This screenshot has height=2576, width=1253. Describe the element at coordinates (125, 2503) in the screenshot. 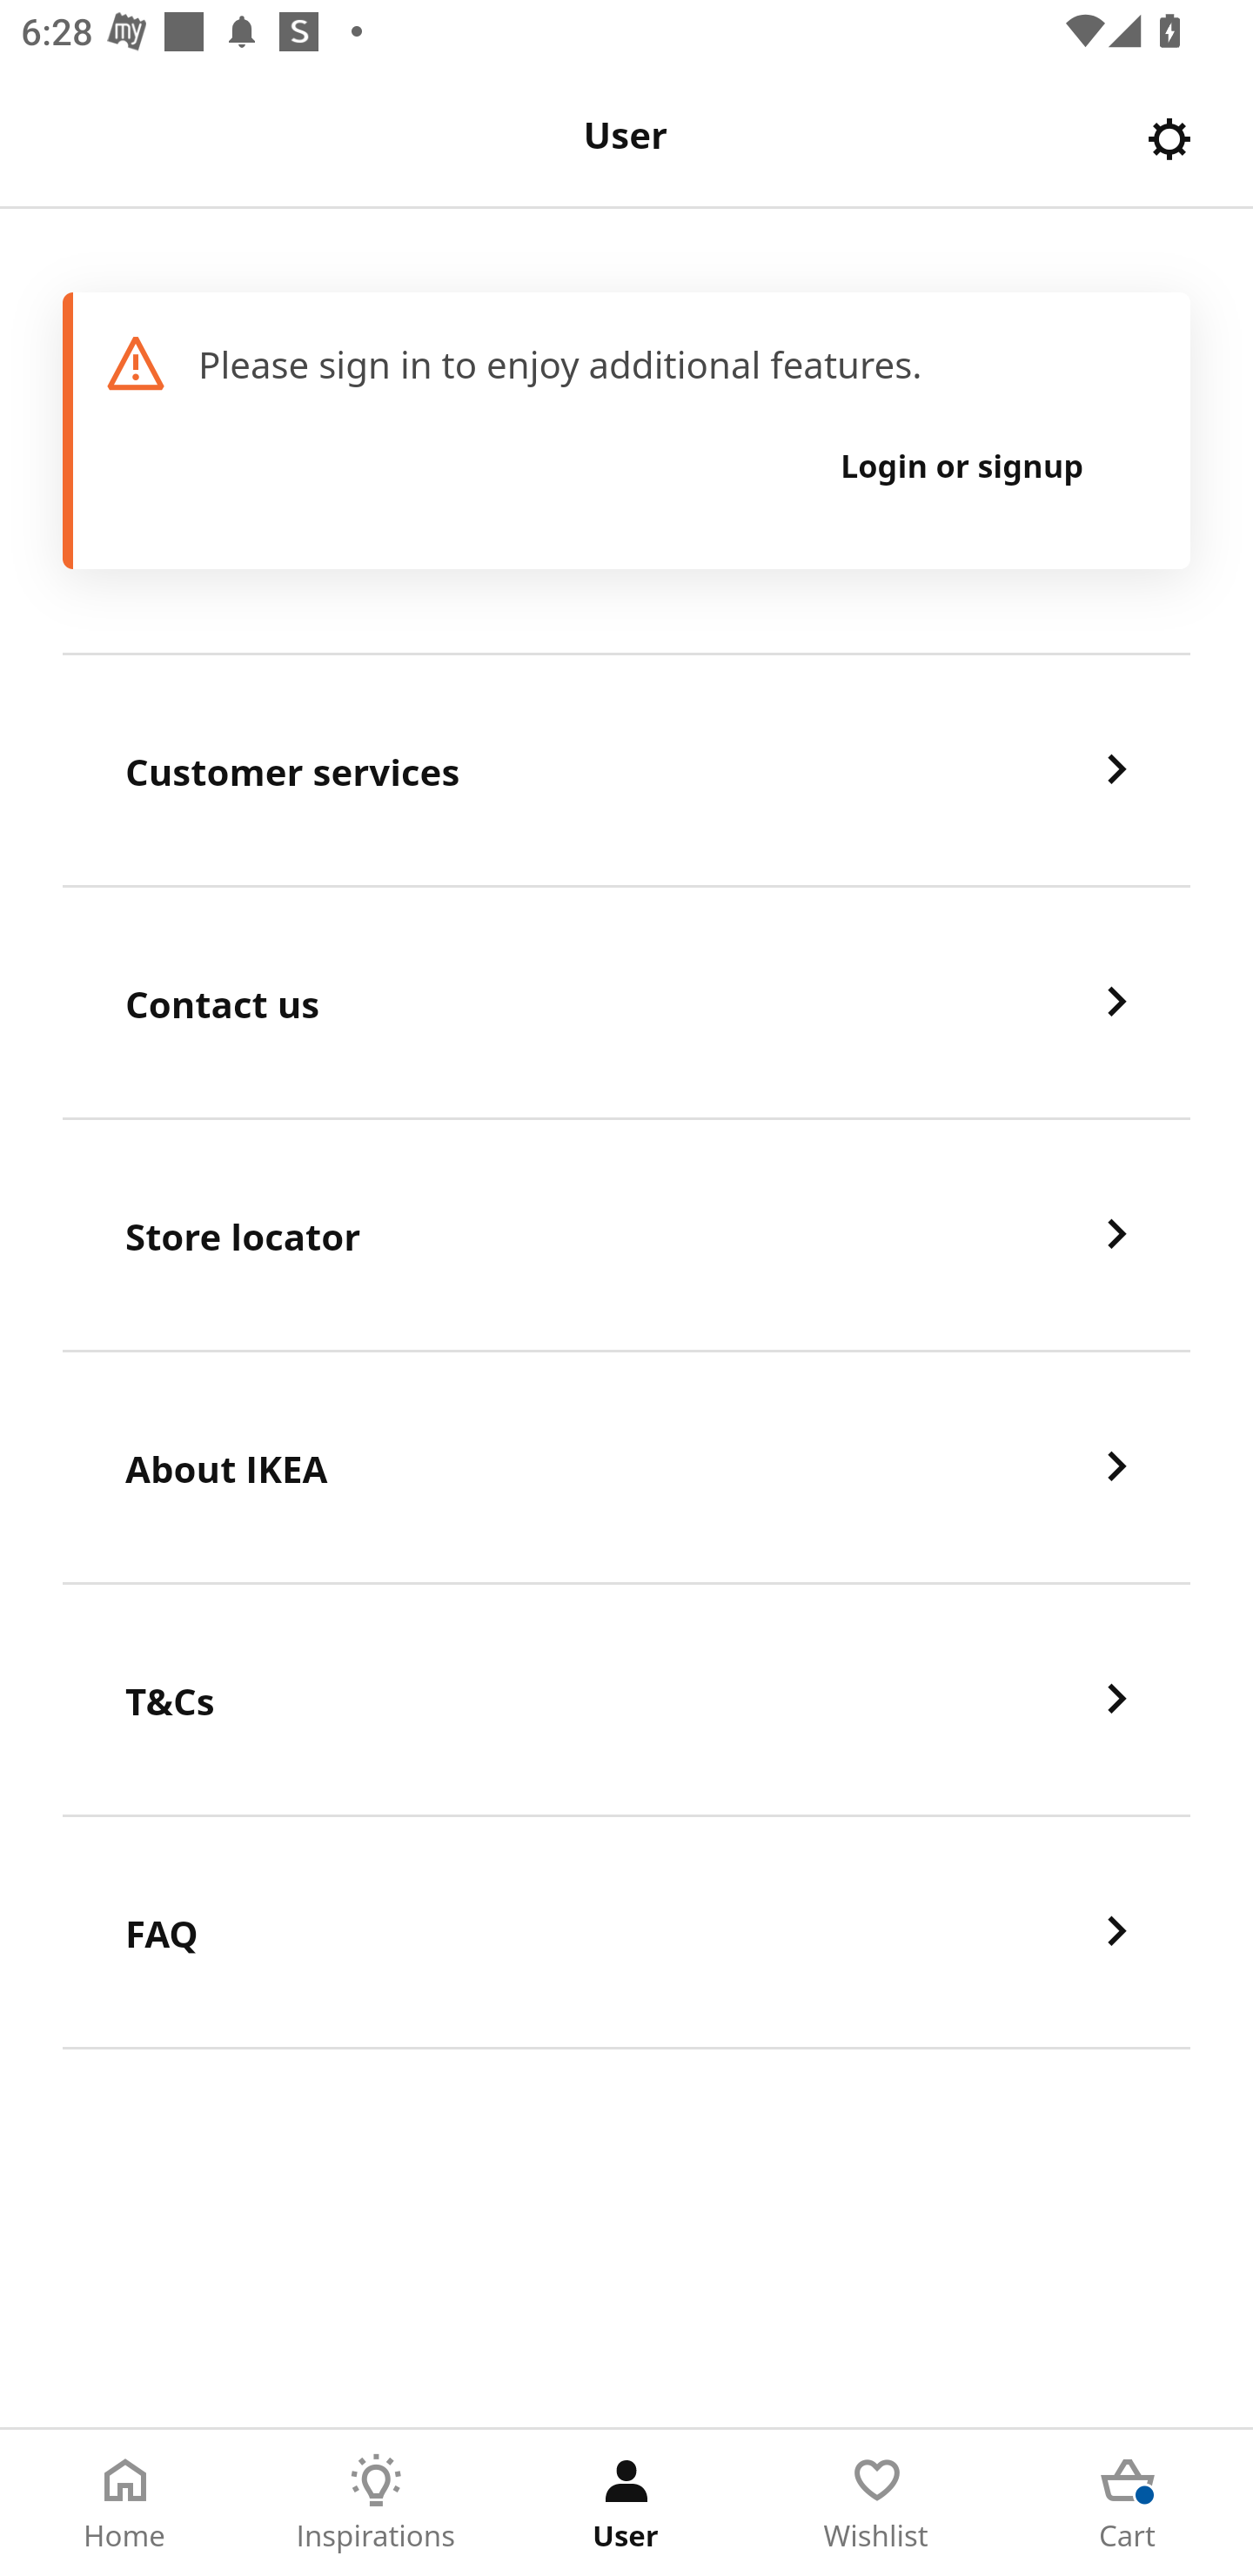

I see `Home
Tab 1 of 5` at that location.